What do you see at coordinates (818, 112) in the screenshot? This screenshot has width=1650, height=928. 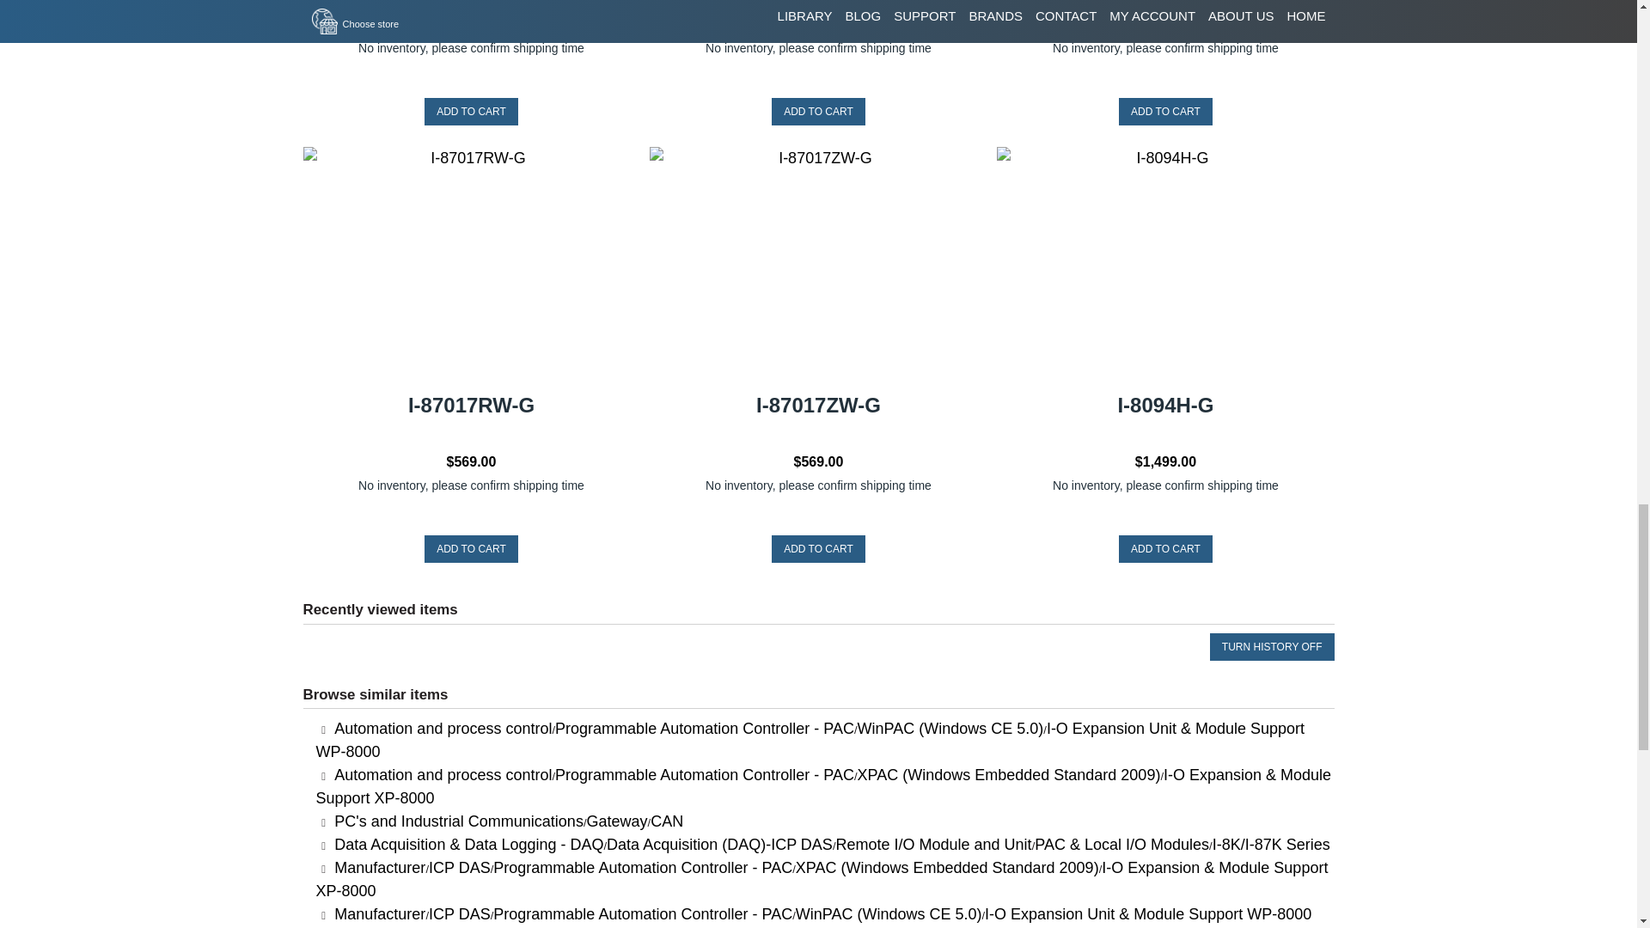 I see `Add to cart` at bounding box center [818, 112].